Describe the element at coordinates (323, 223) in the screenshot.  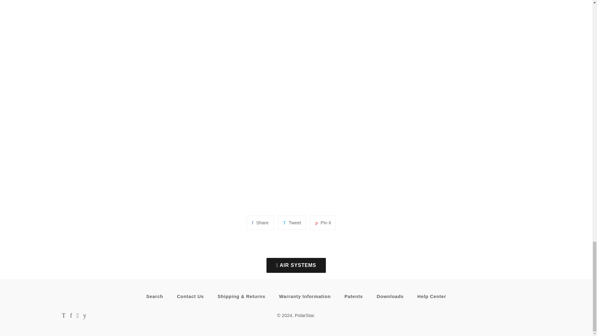
I see `Pin on Pinterest` at that location.